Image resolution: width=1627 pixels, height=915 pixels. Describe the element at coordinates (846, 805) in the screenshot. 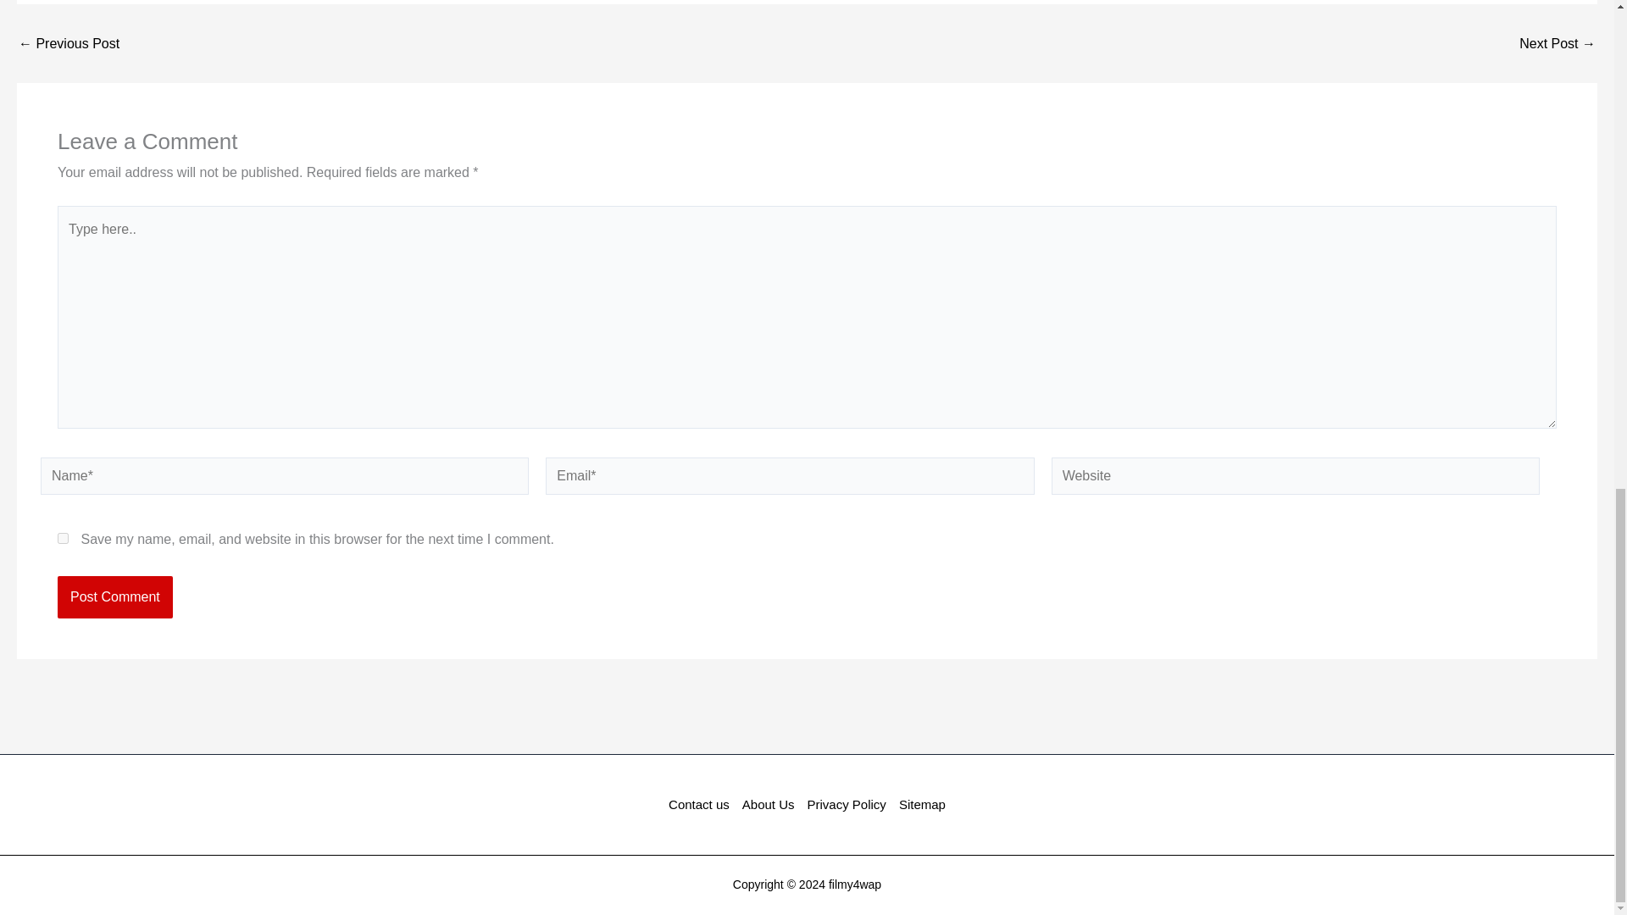

I see `Privacy Policy` at that location.